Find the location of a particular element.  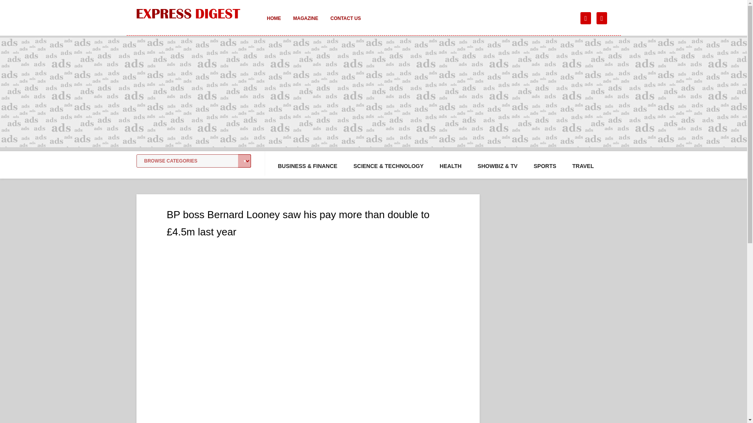

TRAVEL is located at coordinates (583, 166).